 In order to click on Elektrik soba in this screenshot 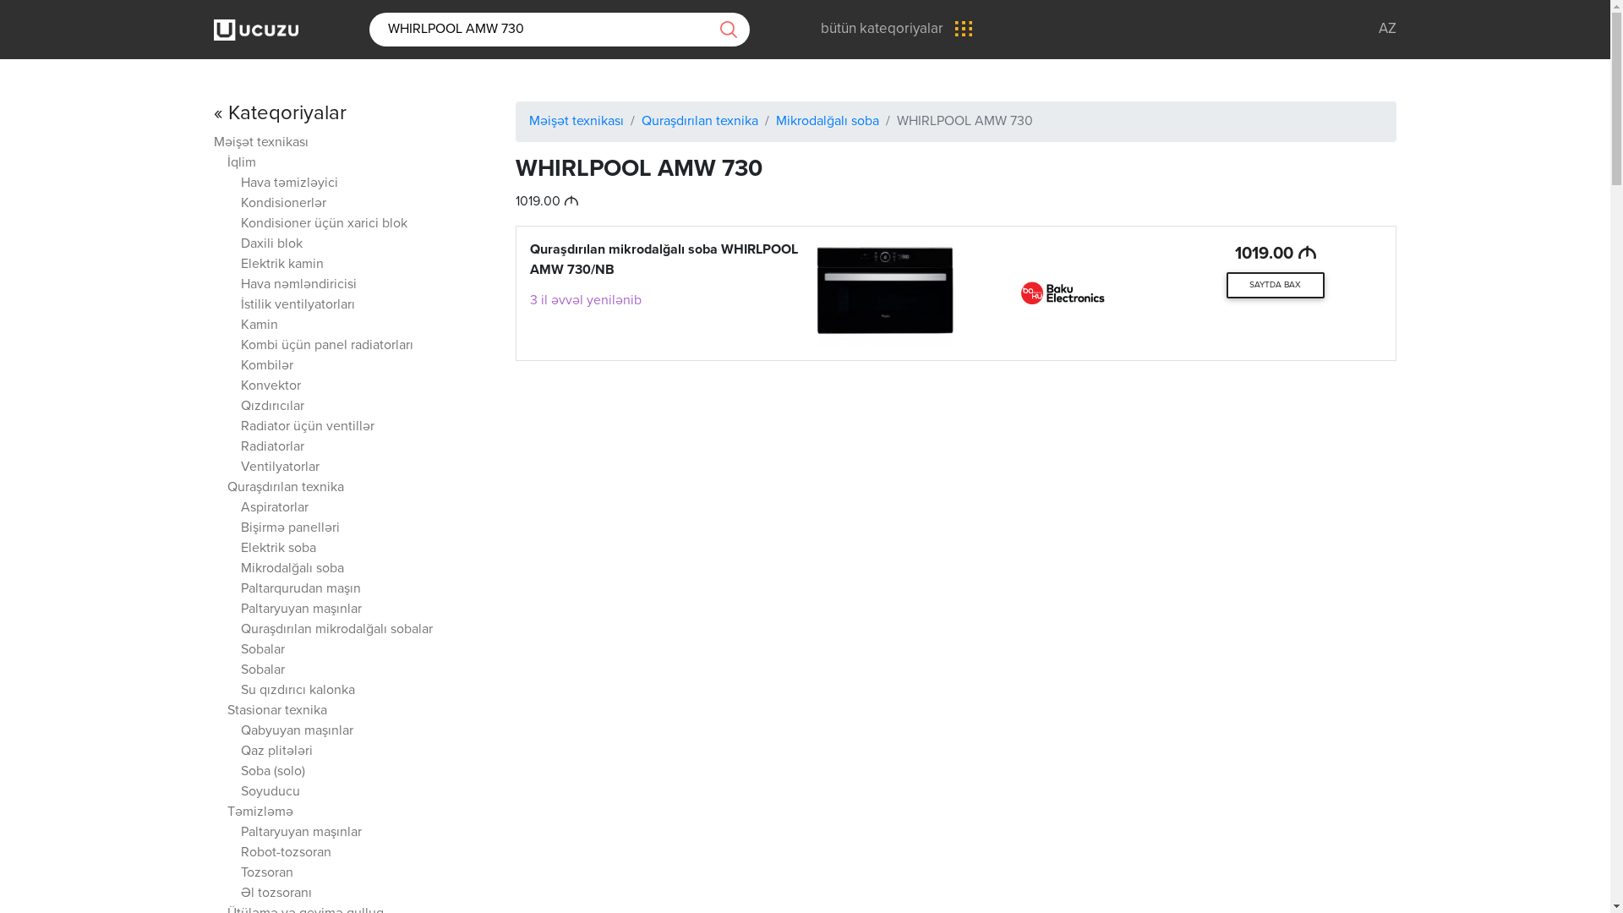, I will do `click(279, 549)`.